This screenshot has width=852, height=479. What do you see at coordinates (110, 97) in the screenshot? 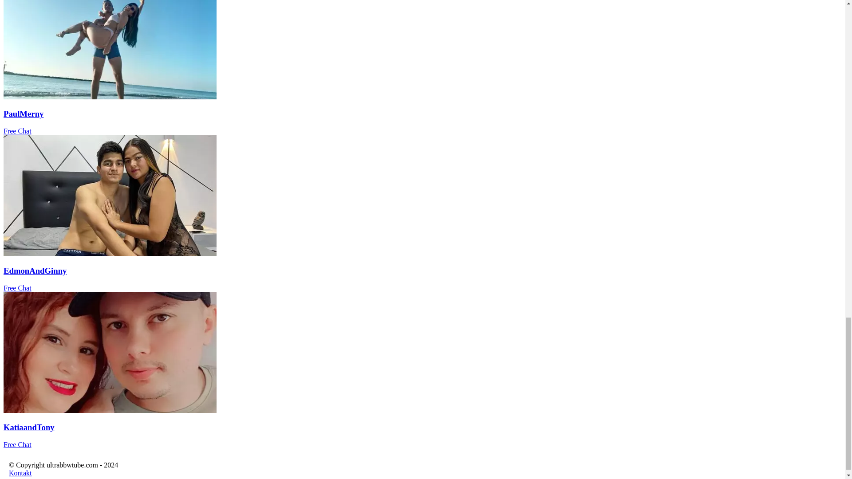
I see `PaulMerny's live cam` at bounding box center [110, 97].